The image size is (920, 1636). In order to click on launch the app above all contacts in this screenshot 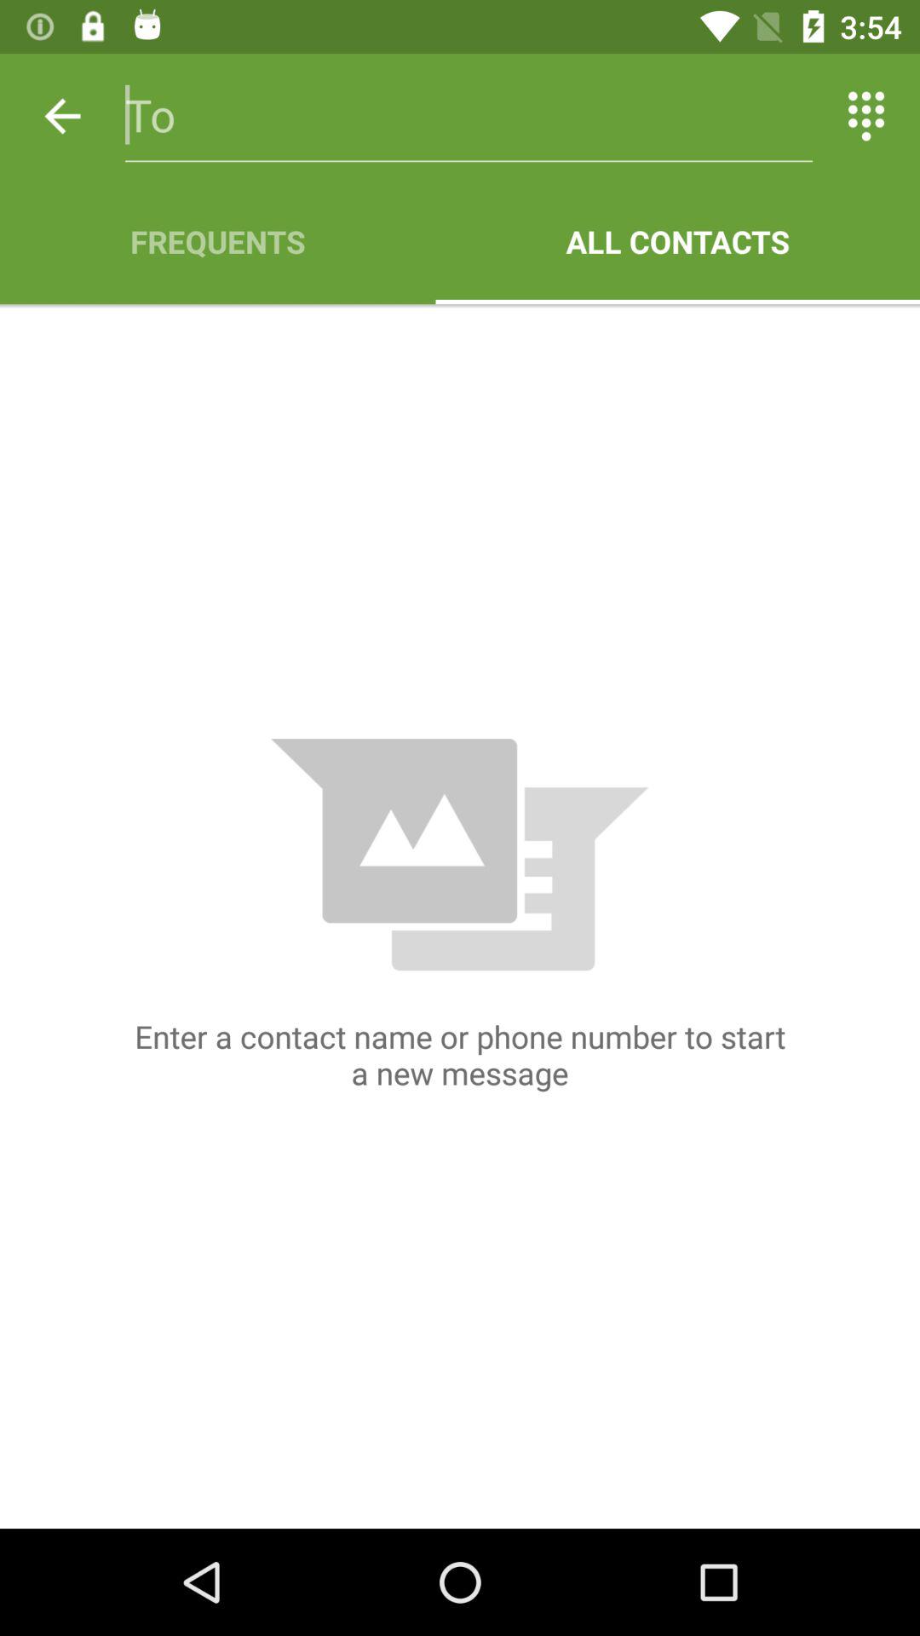, I will do `click(865, 116)`.